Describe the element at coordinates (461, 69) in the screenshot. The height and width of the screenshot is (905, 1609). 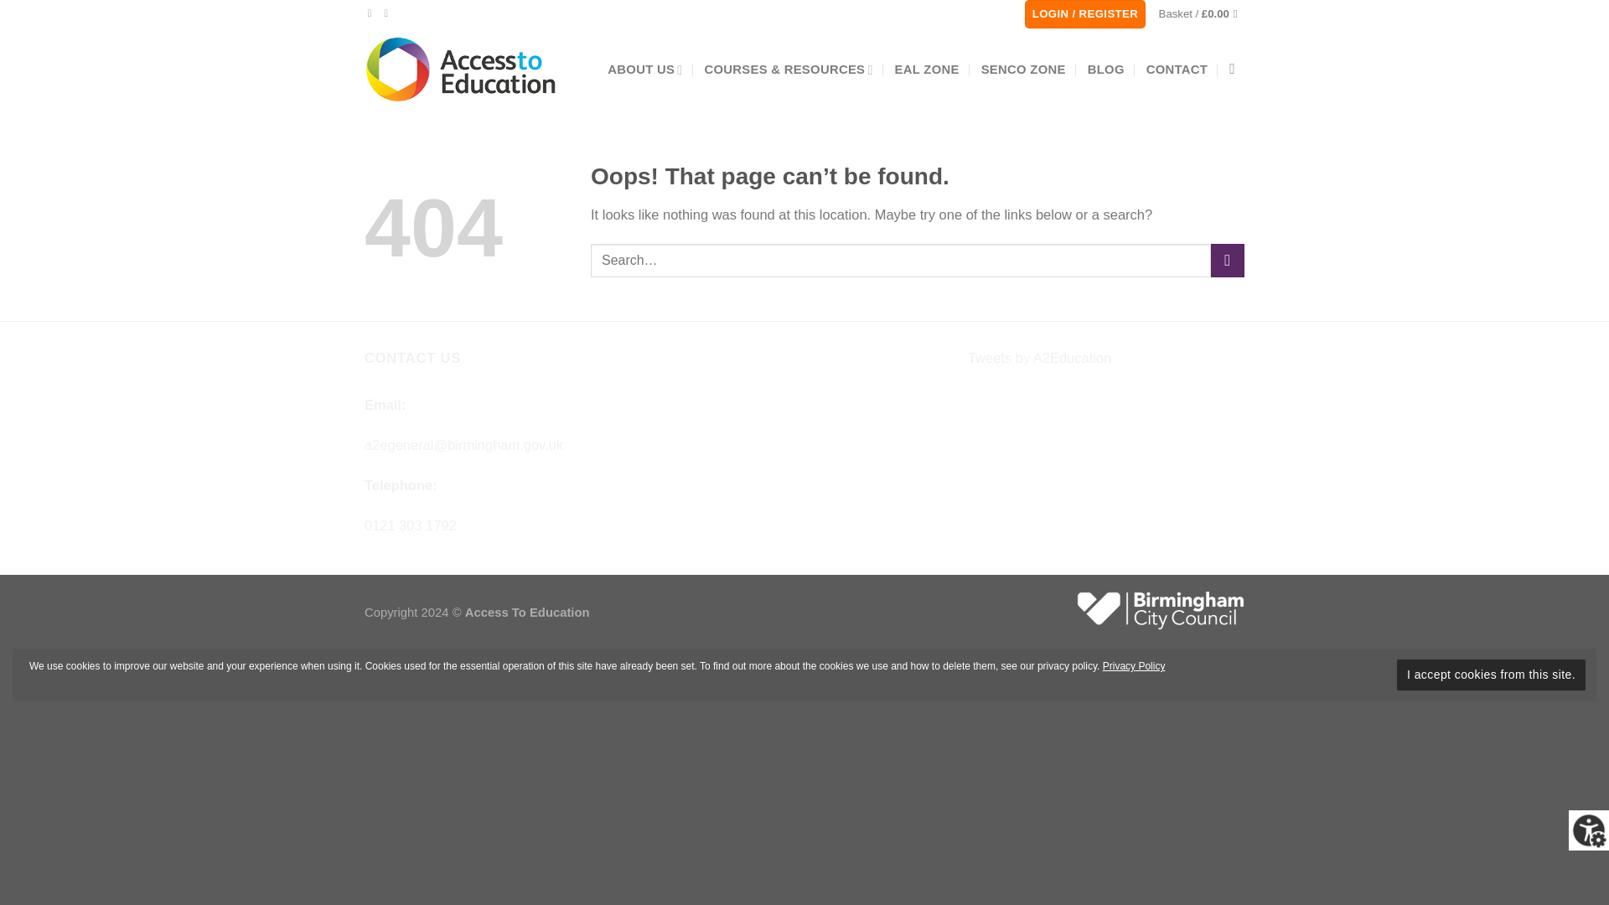
I see `Access to Education` at that location.